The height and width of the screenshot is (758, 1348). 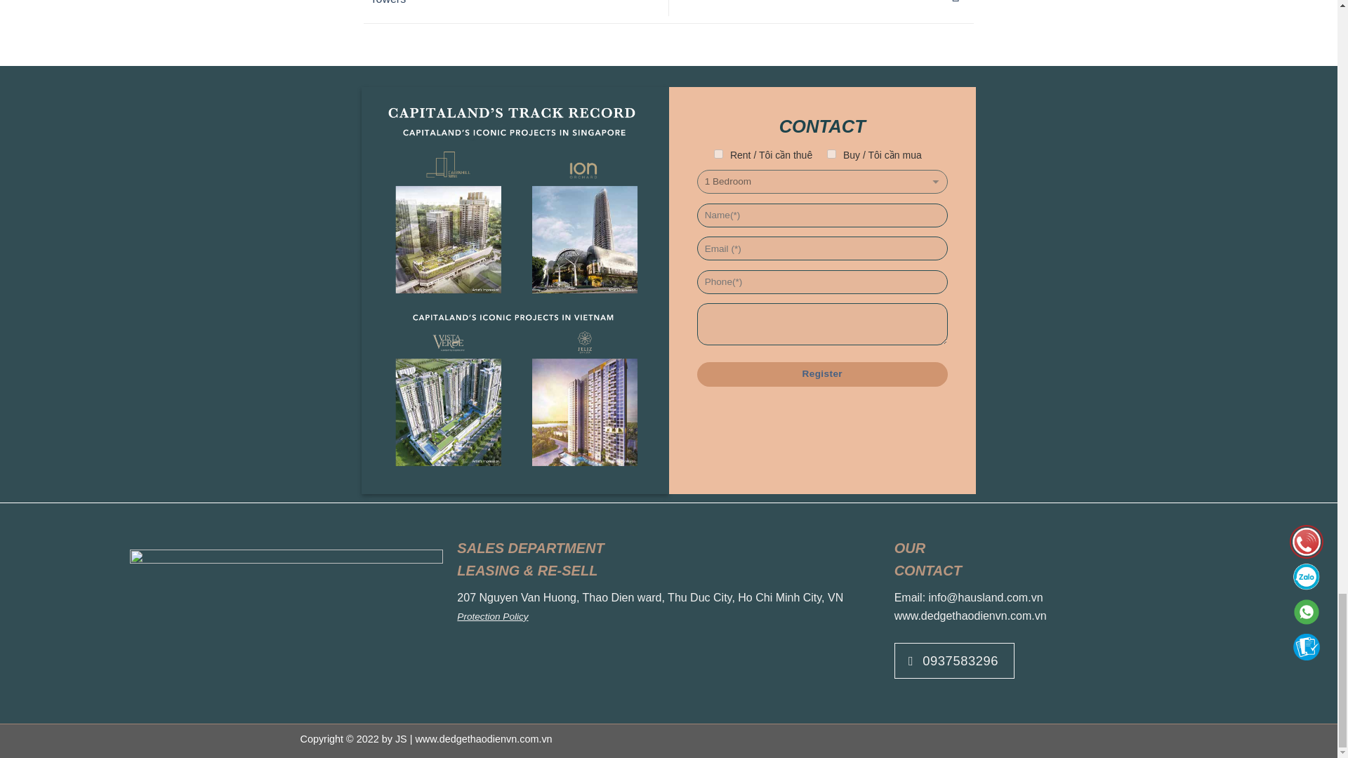 I want to click on www.dedgethaodienvn.com.vn, so click(x=970, y=616).